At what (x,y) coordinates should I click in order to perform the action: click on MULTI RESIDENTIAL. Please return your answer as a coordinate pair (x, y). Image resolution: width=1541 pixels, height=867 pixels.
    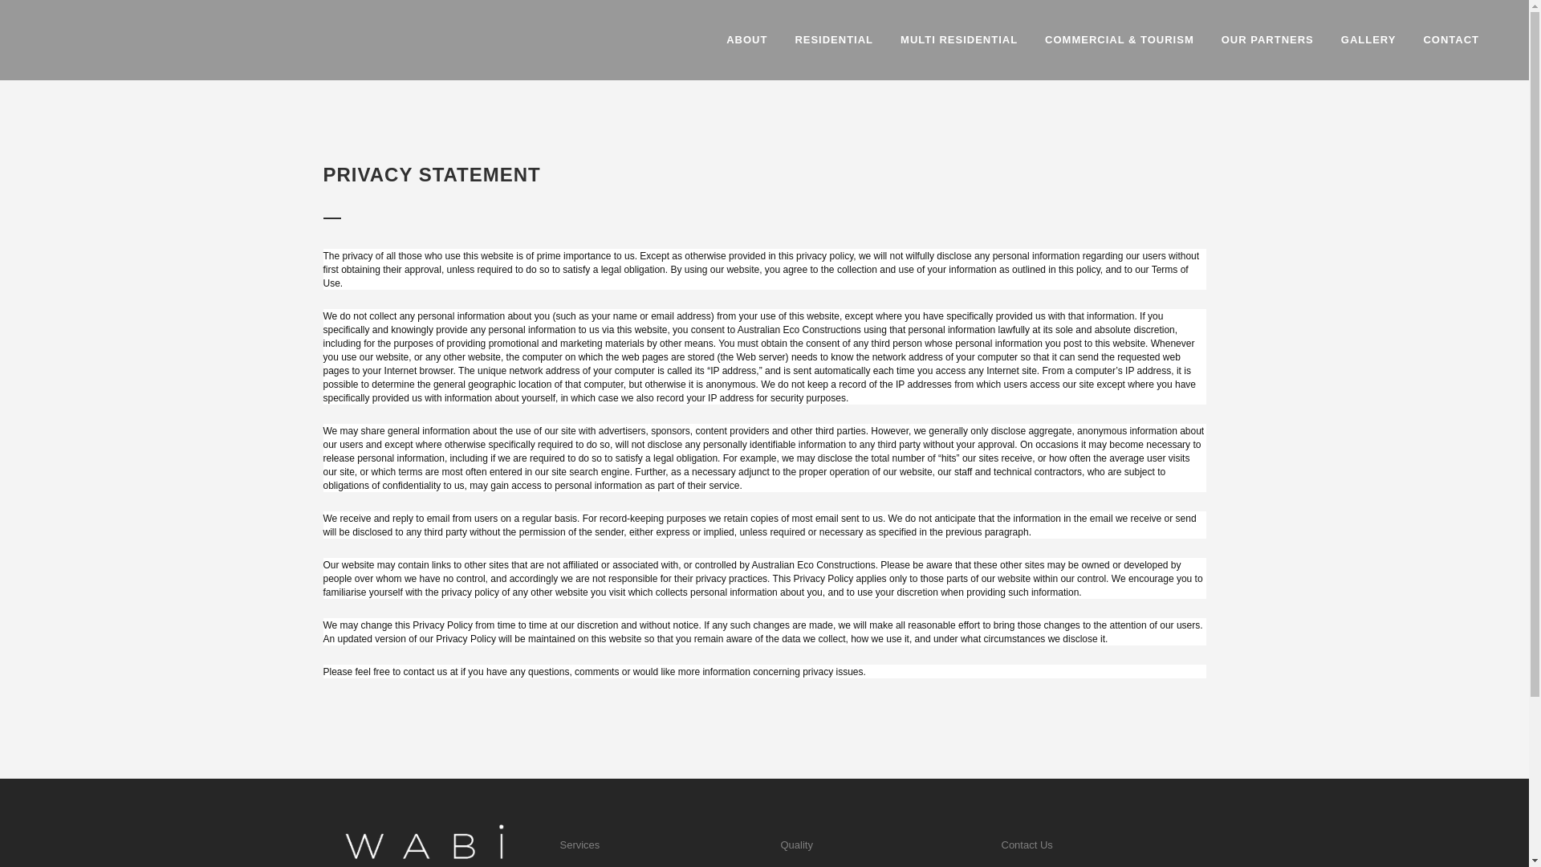
    Looking at the image, I should click on (959, 40).